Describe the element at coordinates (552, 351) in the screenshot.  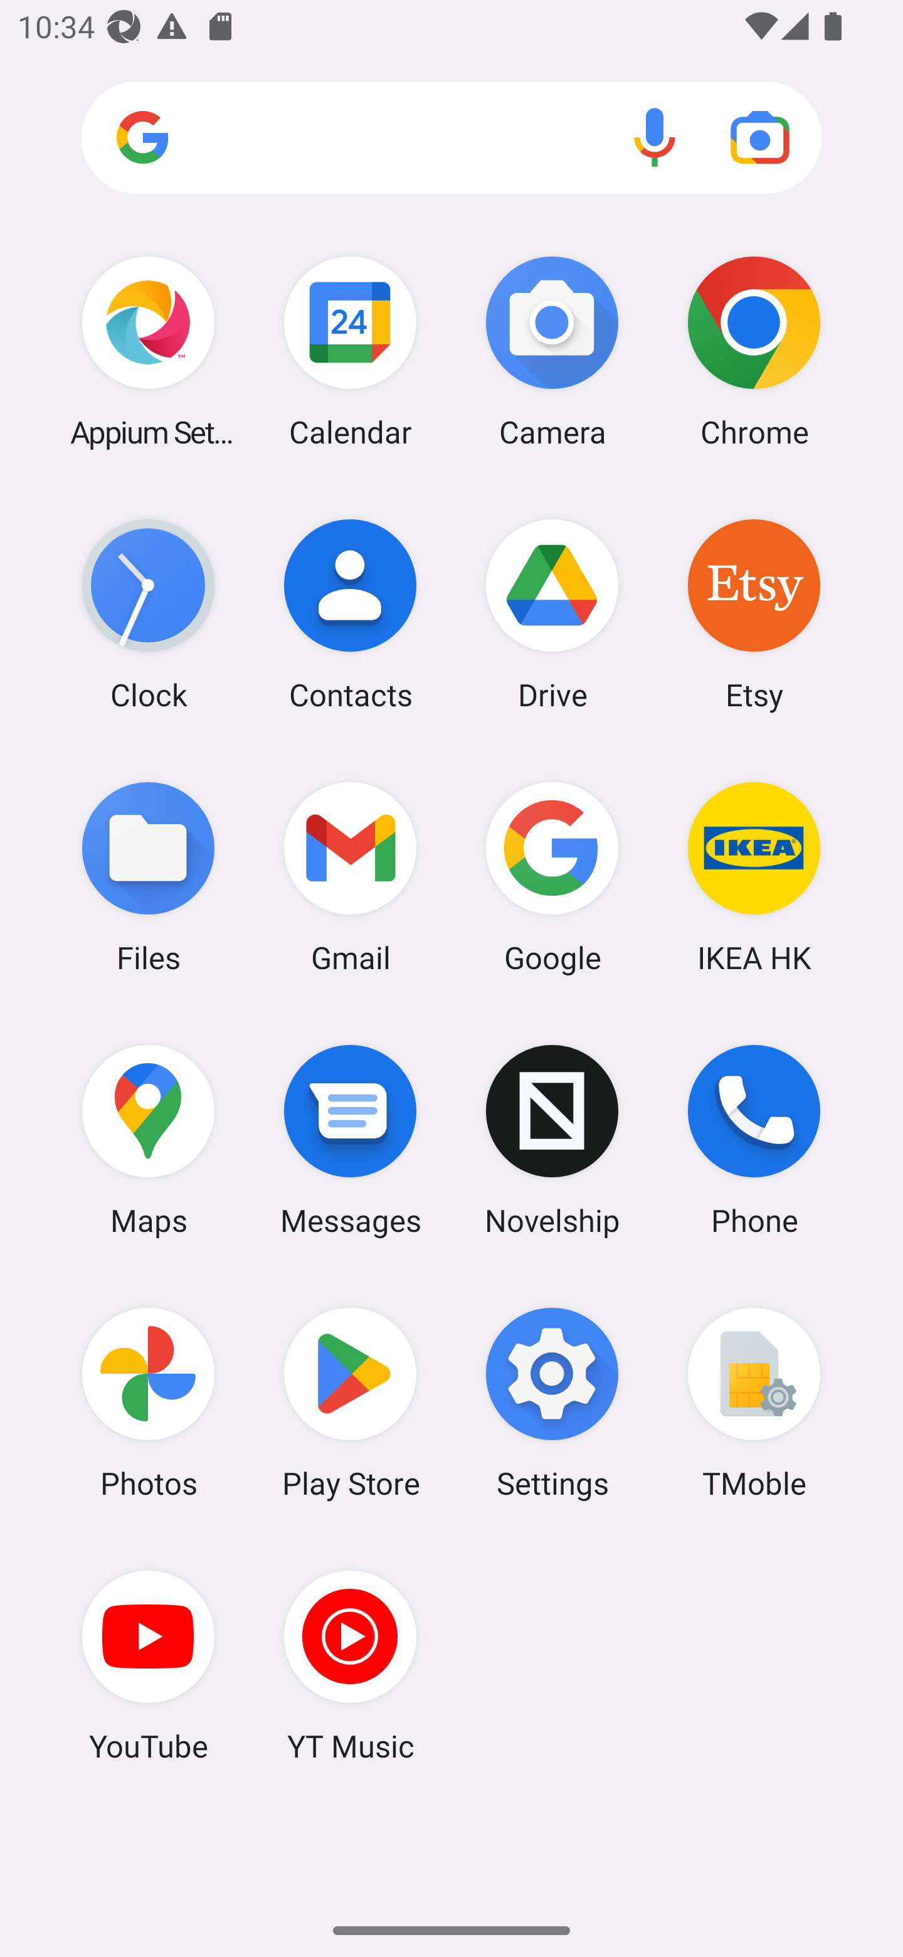
I see `Camera` at that location.